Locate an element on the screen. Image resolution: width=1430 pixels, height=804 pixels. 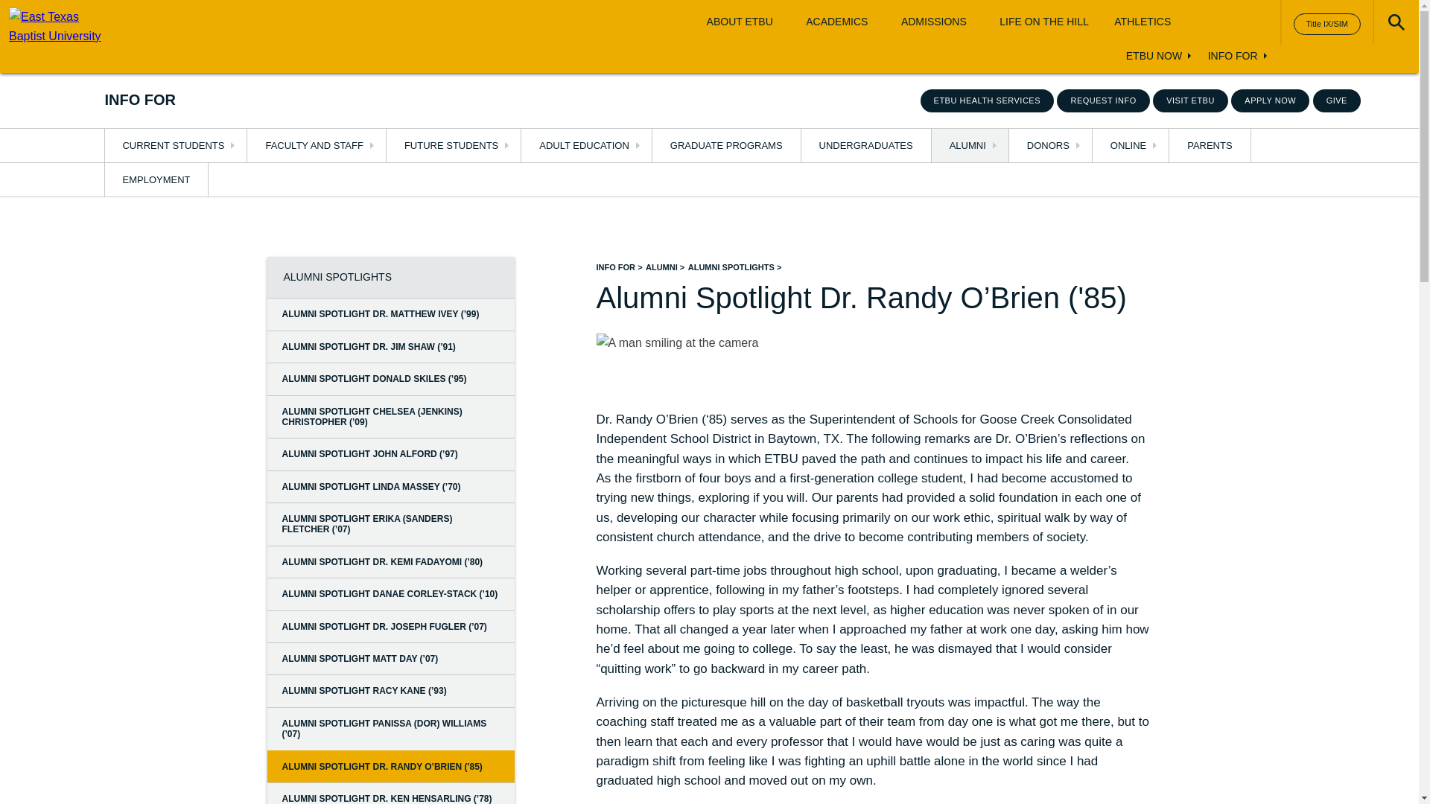
ABOUT ETBU is located at coordinates (740, 22).